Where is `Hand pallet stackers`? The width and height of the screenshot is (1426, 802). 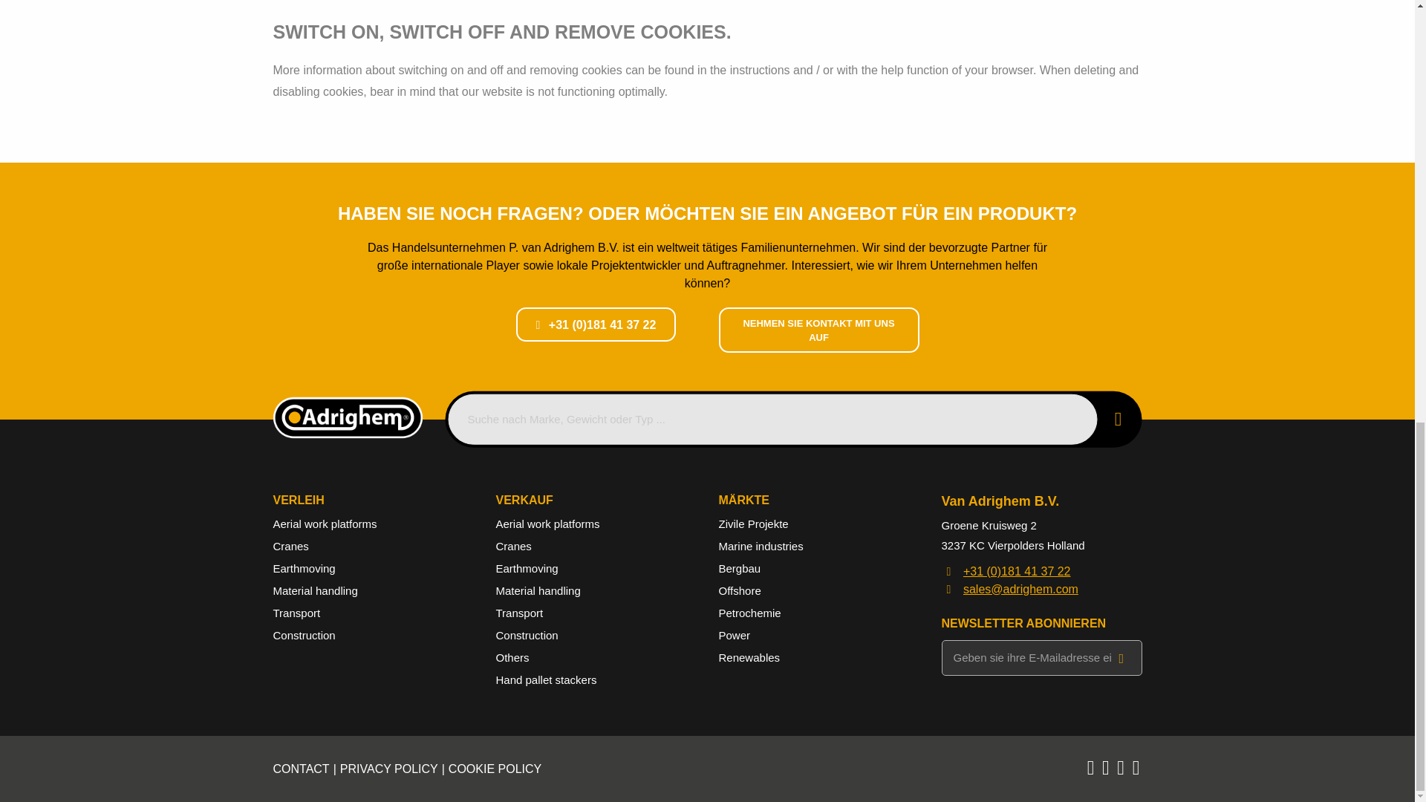 Hand pallet stackers is located at coordinates (547, 680).